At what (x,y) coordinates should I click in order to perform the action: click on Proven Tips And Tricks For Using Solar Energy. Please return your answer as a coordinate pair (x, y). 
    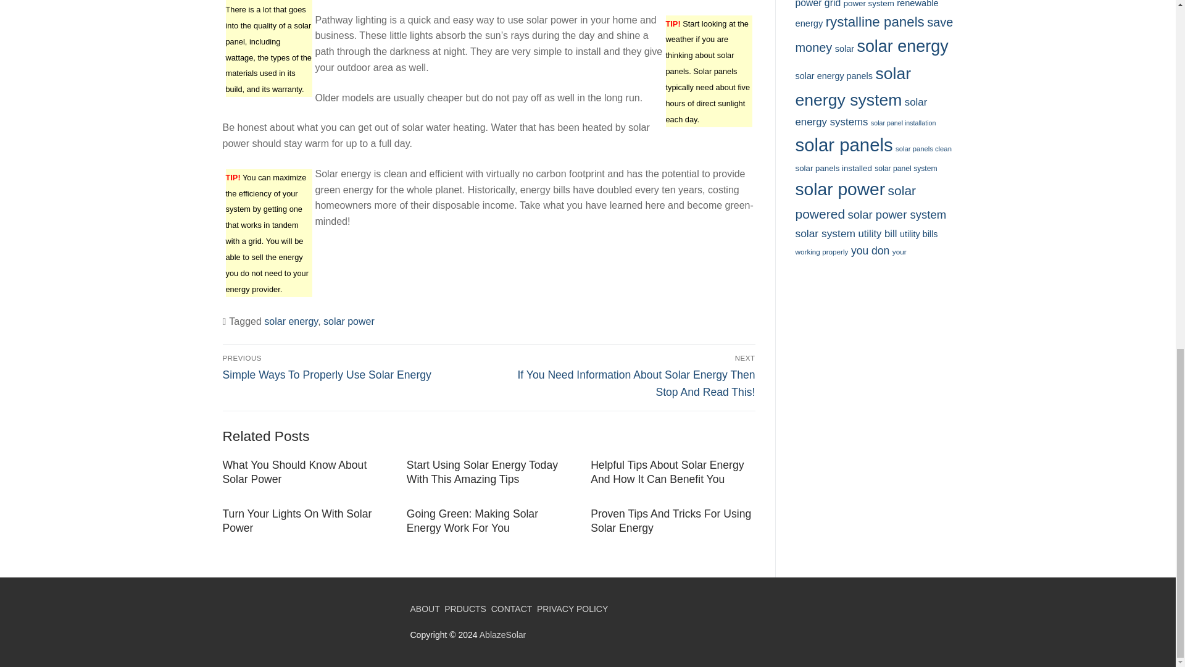
    Looking at the image, I should click on (670, 521).